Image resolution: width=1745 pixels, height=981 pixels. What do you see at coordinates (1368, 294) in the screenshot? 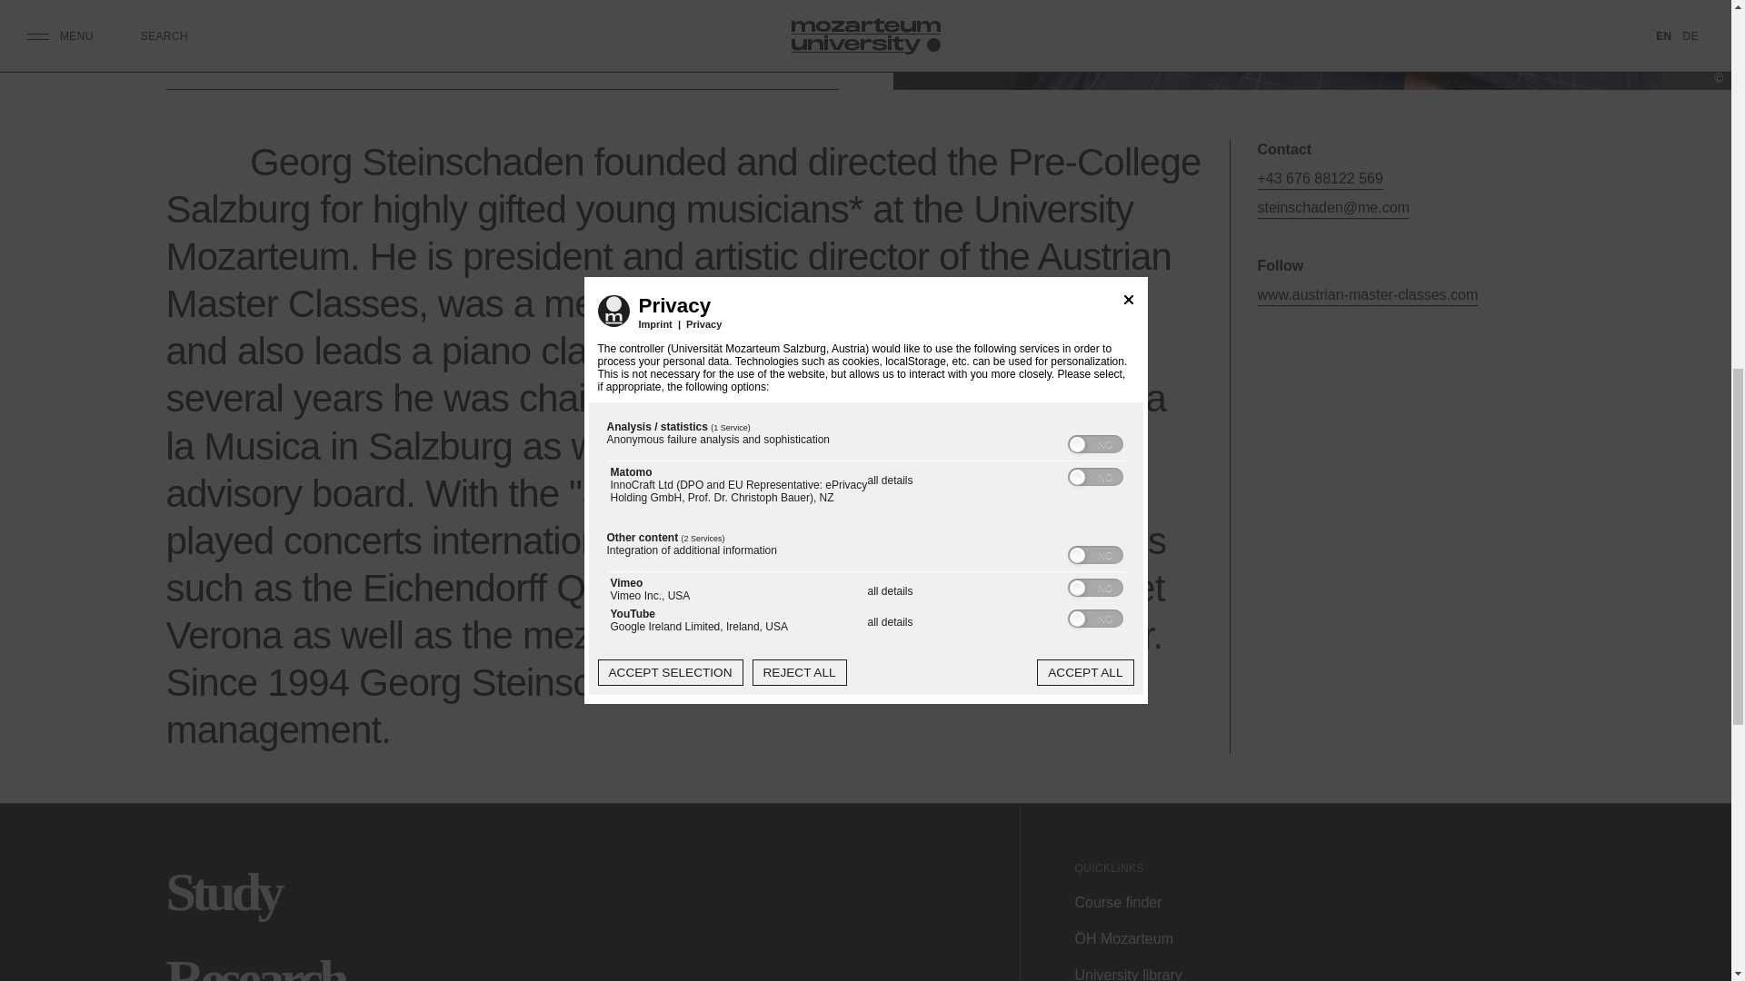
I see `www.austrian-master-classes.com` at bounding box center [1368, 294].